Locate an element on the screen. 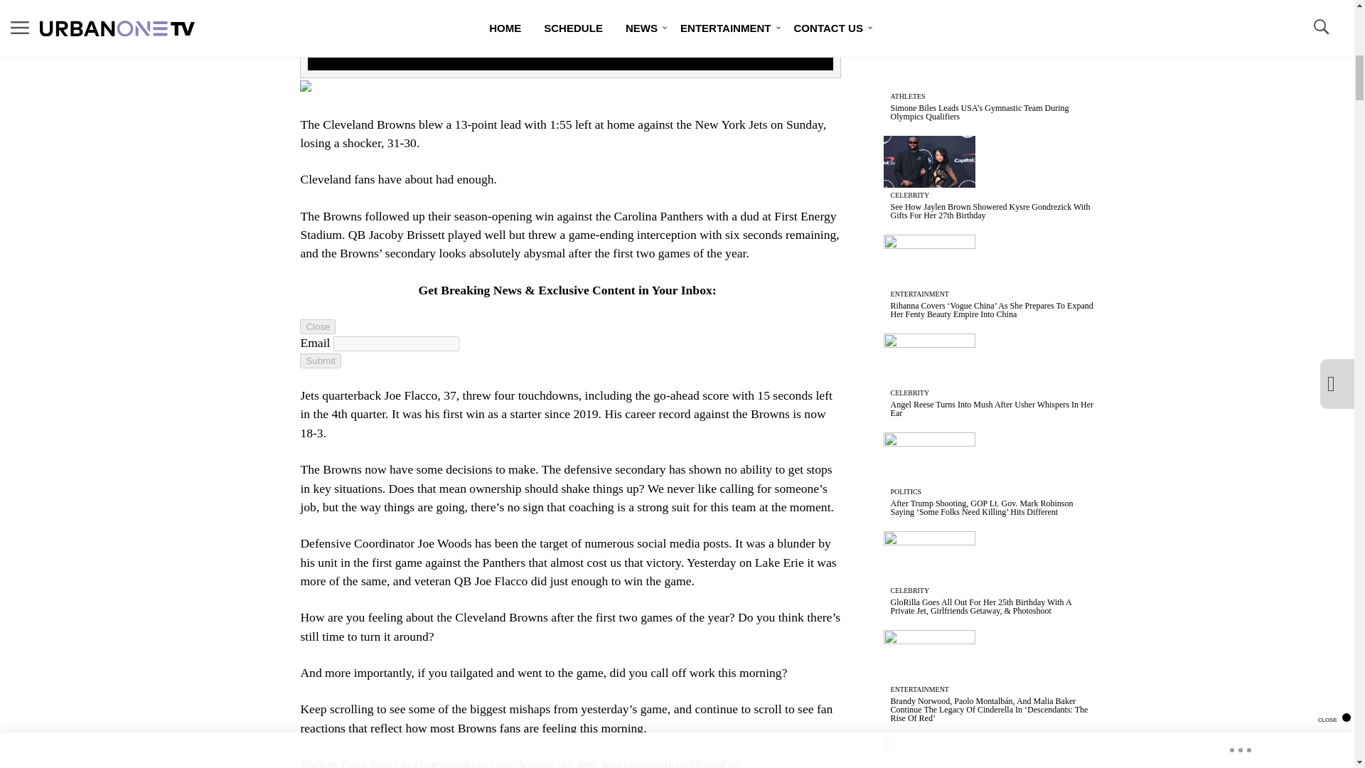 The height and width of the screenshot is (768, 1365). Angel Reese Turns Into Mush After Usher Whispers In Her Ear is located at coordinates (992, 408).